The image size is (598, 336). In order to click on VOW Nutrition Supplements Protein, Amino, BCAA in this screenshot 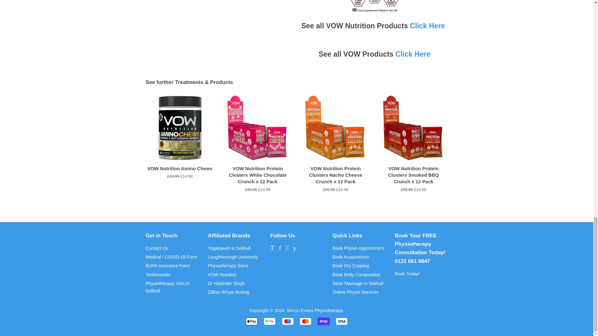, I will do `click(413, 54)`.